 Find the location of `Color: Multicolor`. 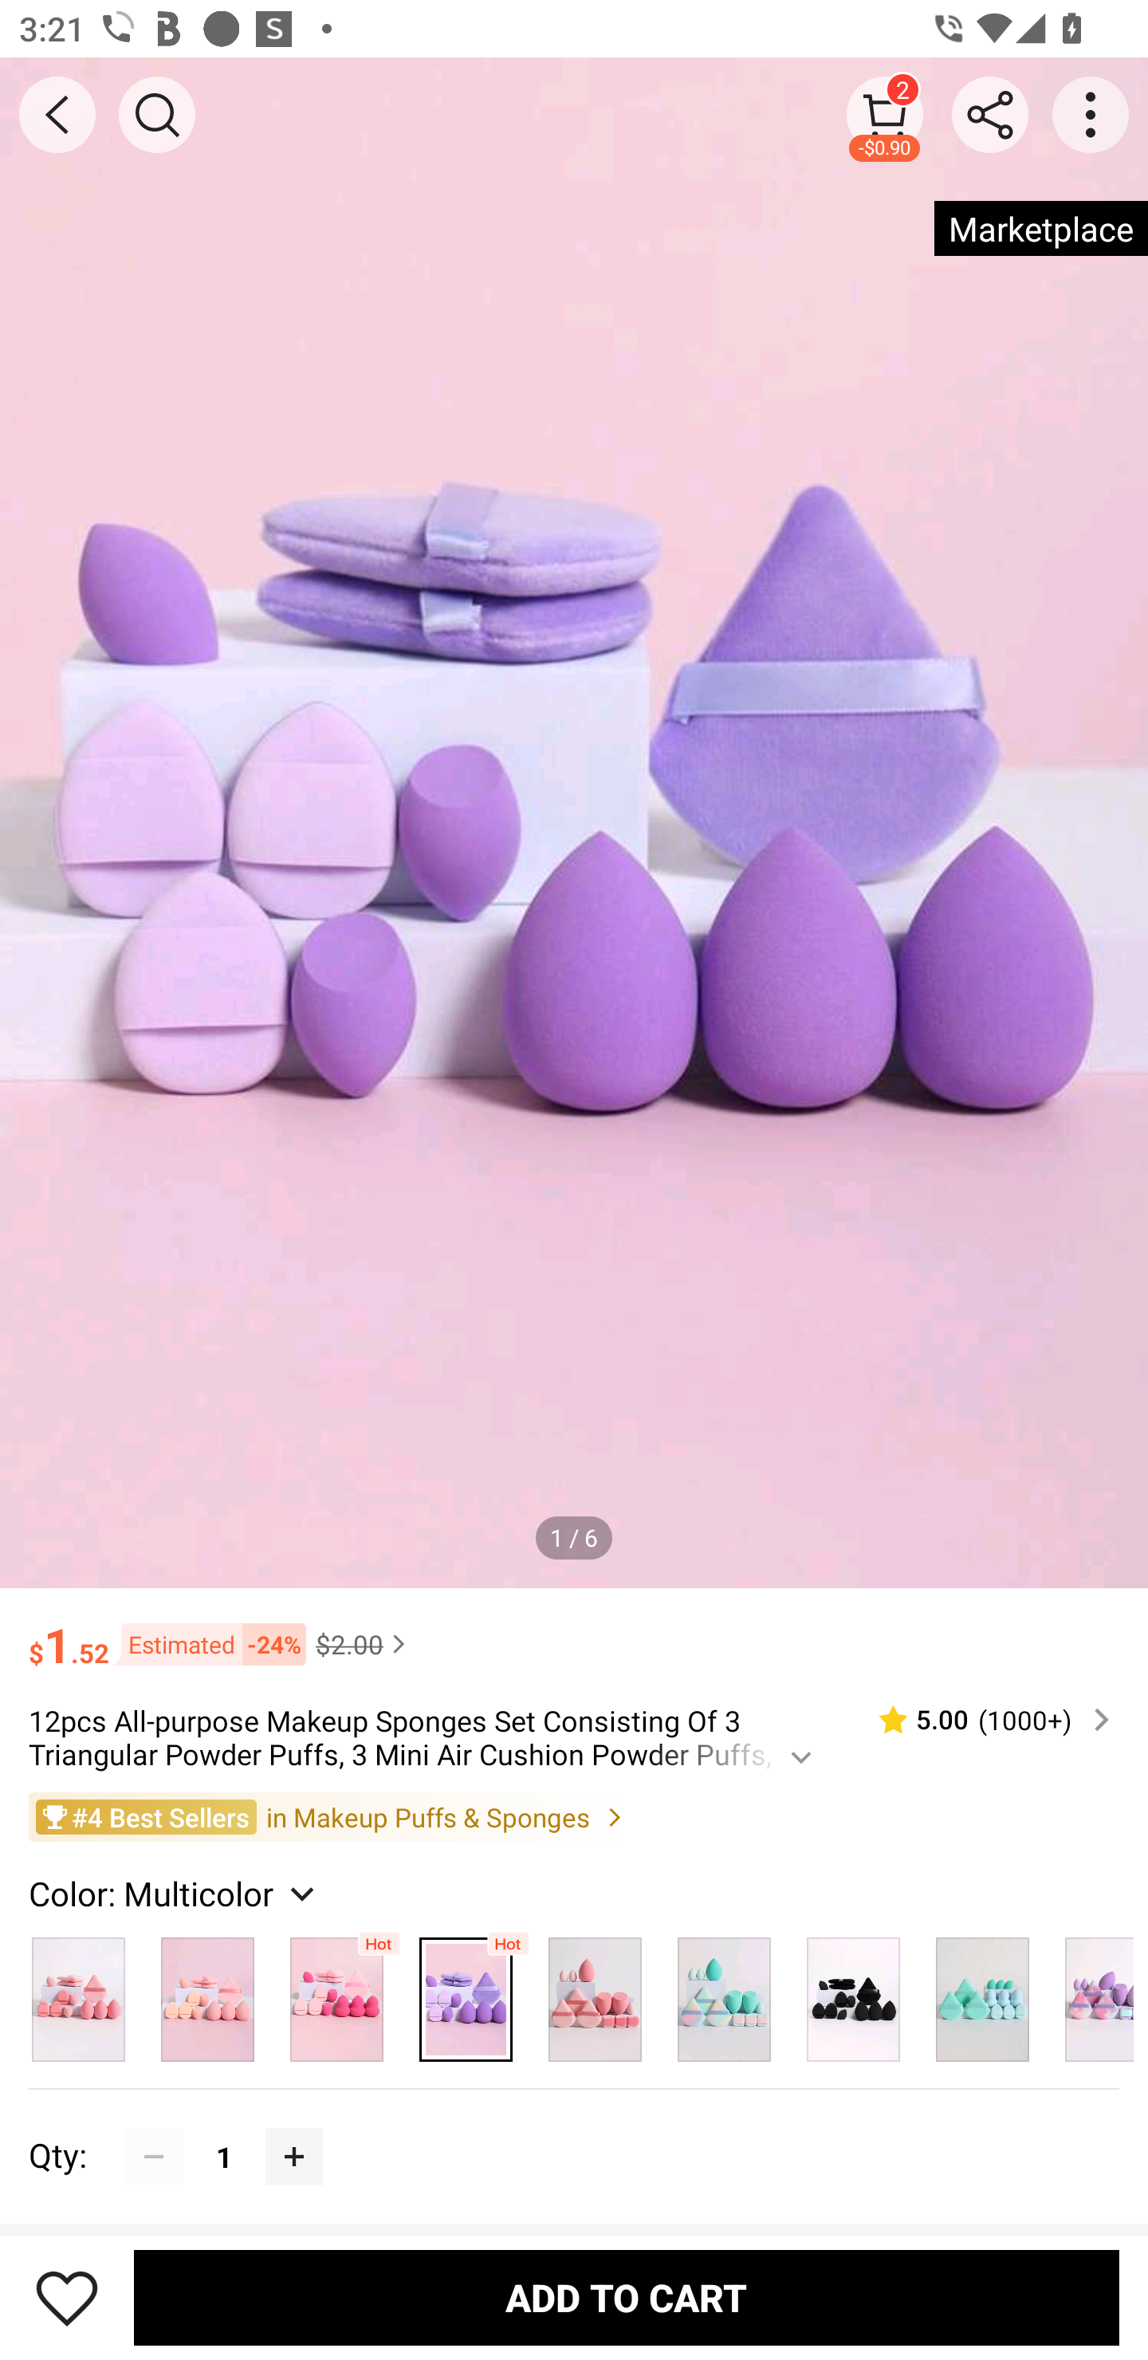

Color: Multicolor is located at coordinates (175, 1894).